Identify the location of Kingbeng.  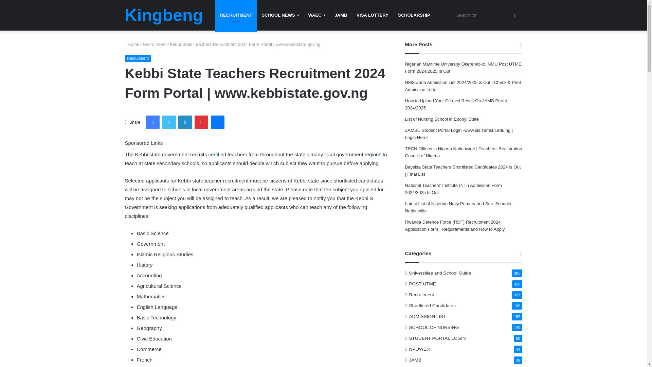
(164, 15).